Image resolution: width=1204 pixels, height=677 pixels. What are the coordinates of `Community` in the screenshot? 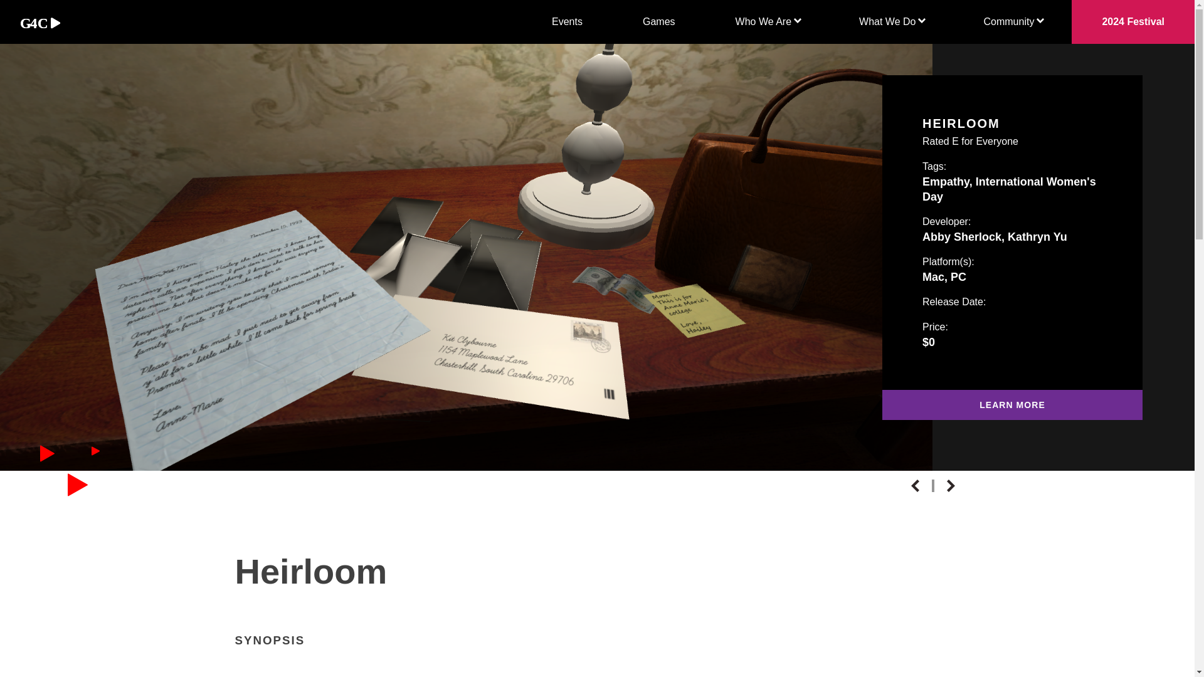 It's located at (1012, 22).